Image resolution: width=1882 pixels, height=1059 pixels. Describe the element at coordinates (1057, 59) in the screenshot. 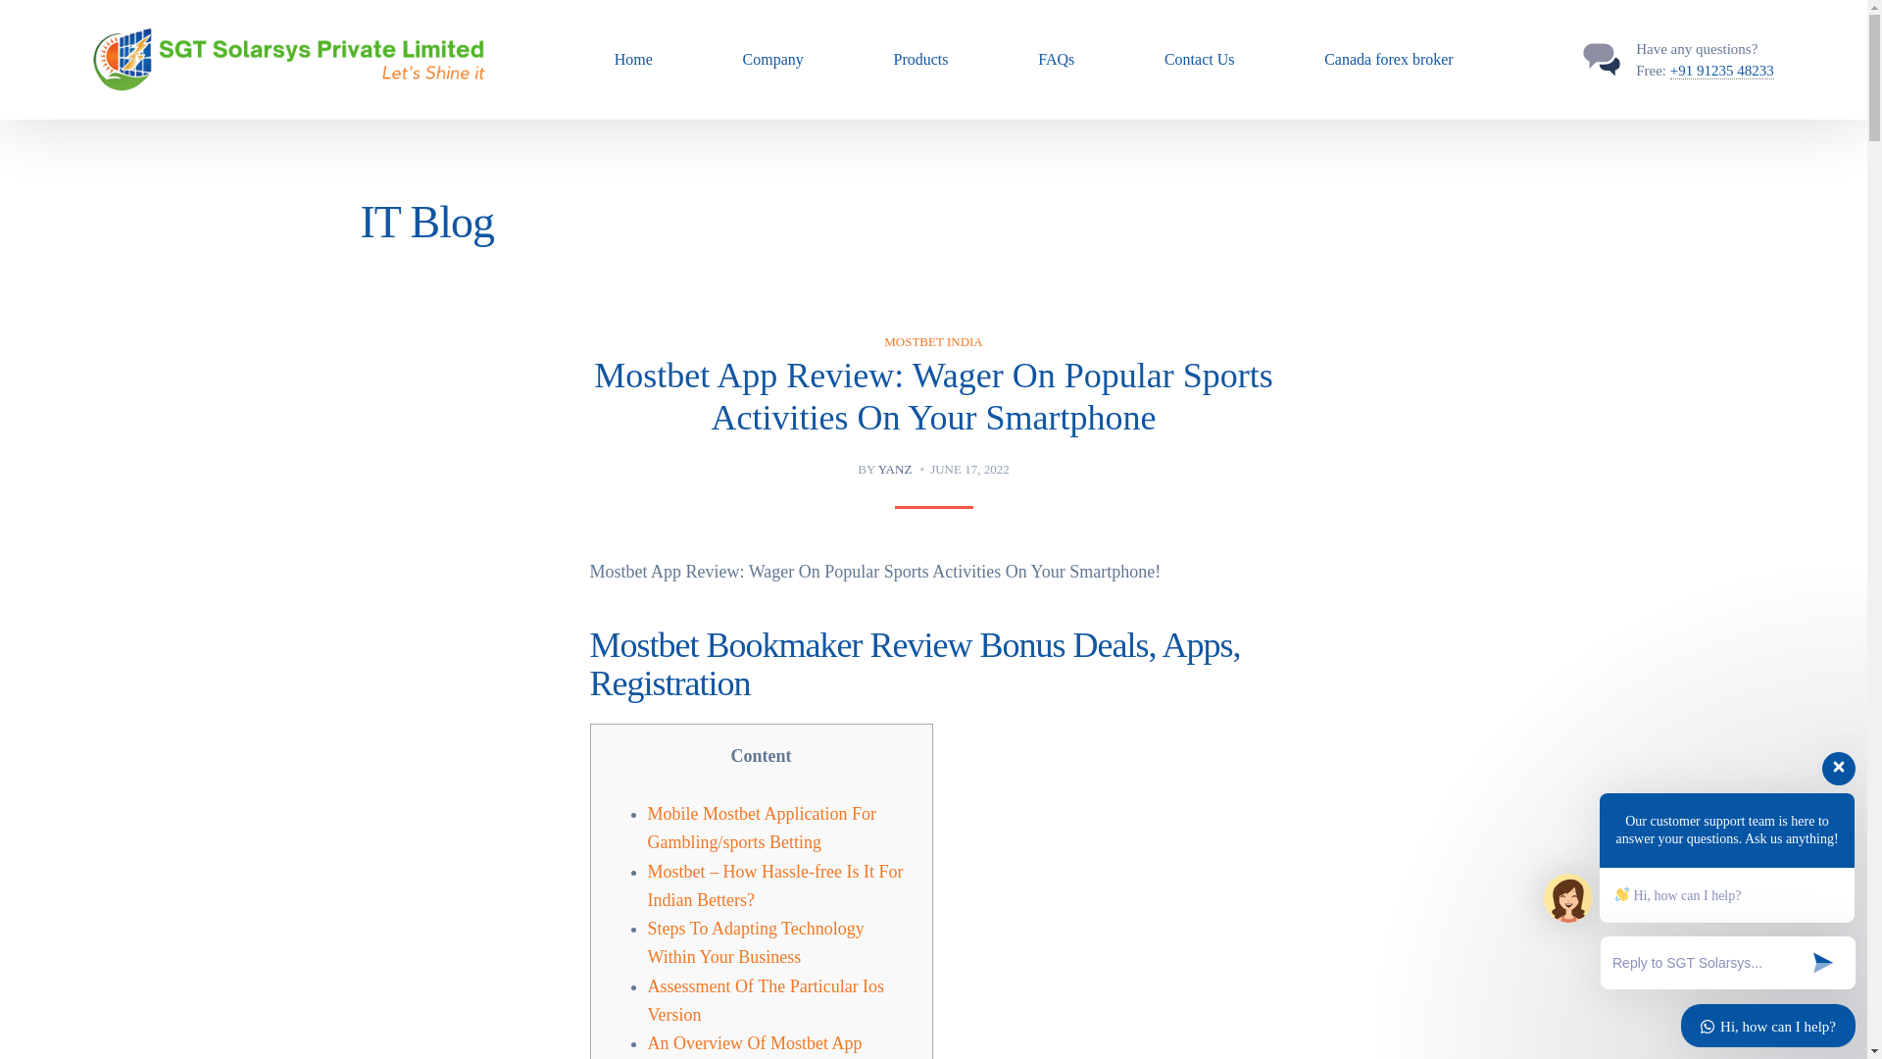

I see `FAQs` at that location.